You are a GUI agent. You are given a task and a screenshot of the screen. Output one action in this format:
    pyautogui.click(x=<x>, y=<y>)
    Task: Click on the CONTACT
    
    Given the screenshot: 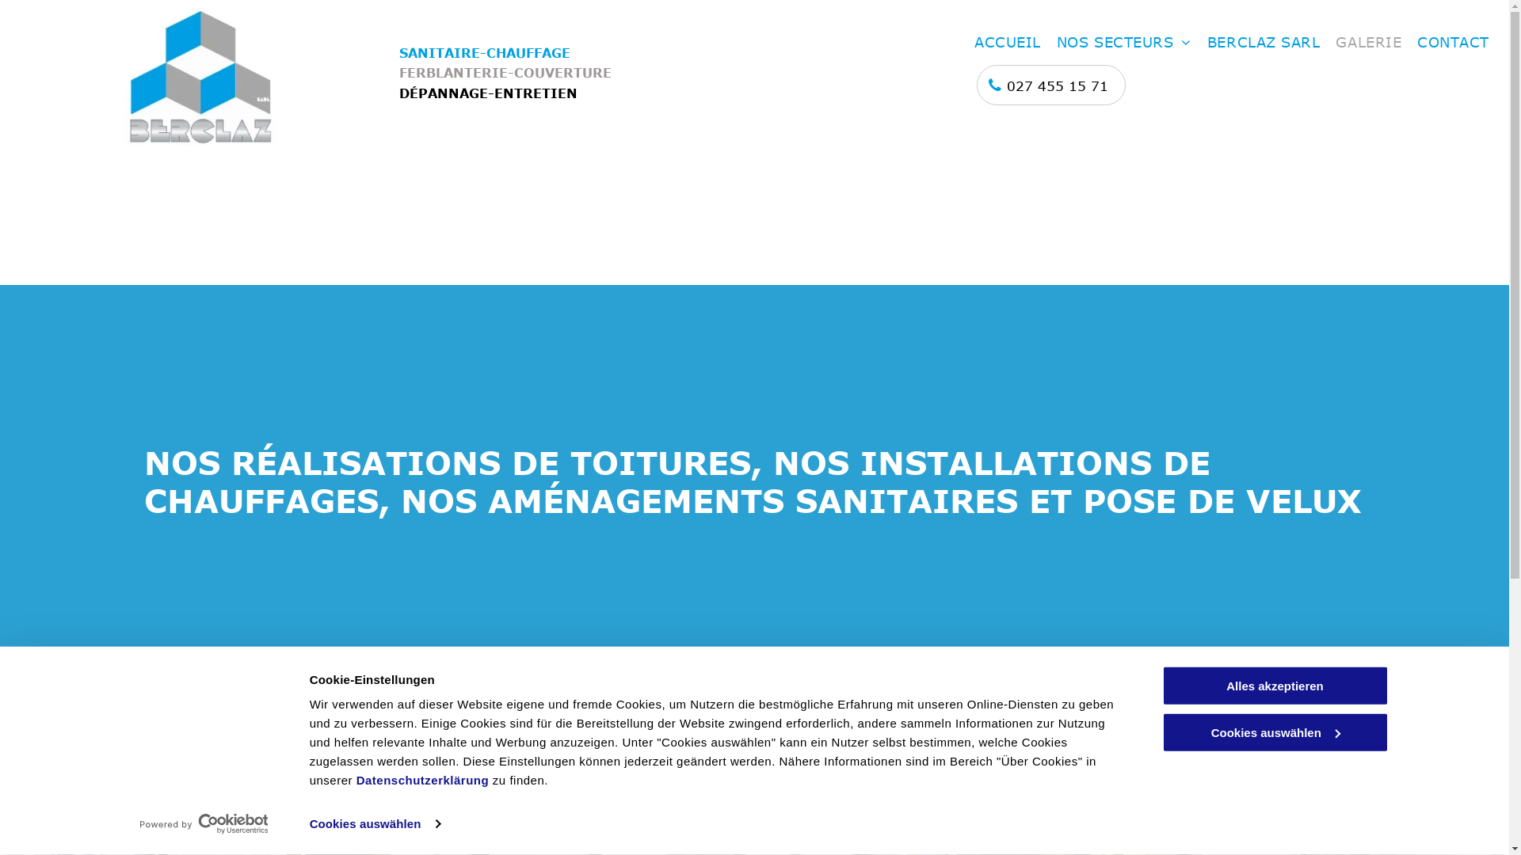 What is the action you would take?
    pyautogui.click(x=1453, y=43)
    